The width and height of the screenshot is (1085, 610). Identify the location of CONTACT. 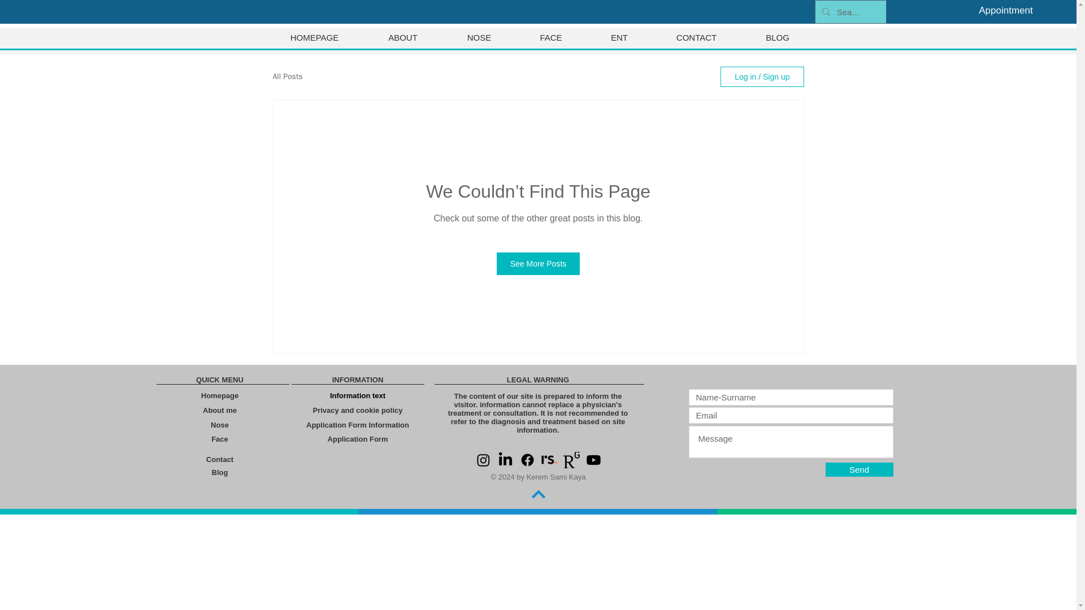
(696, 37).